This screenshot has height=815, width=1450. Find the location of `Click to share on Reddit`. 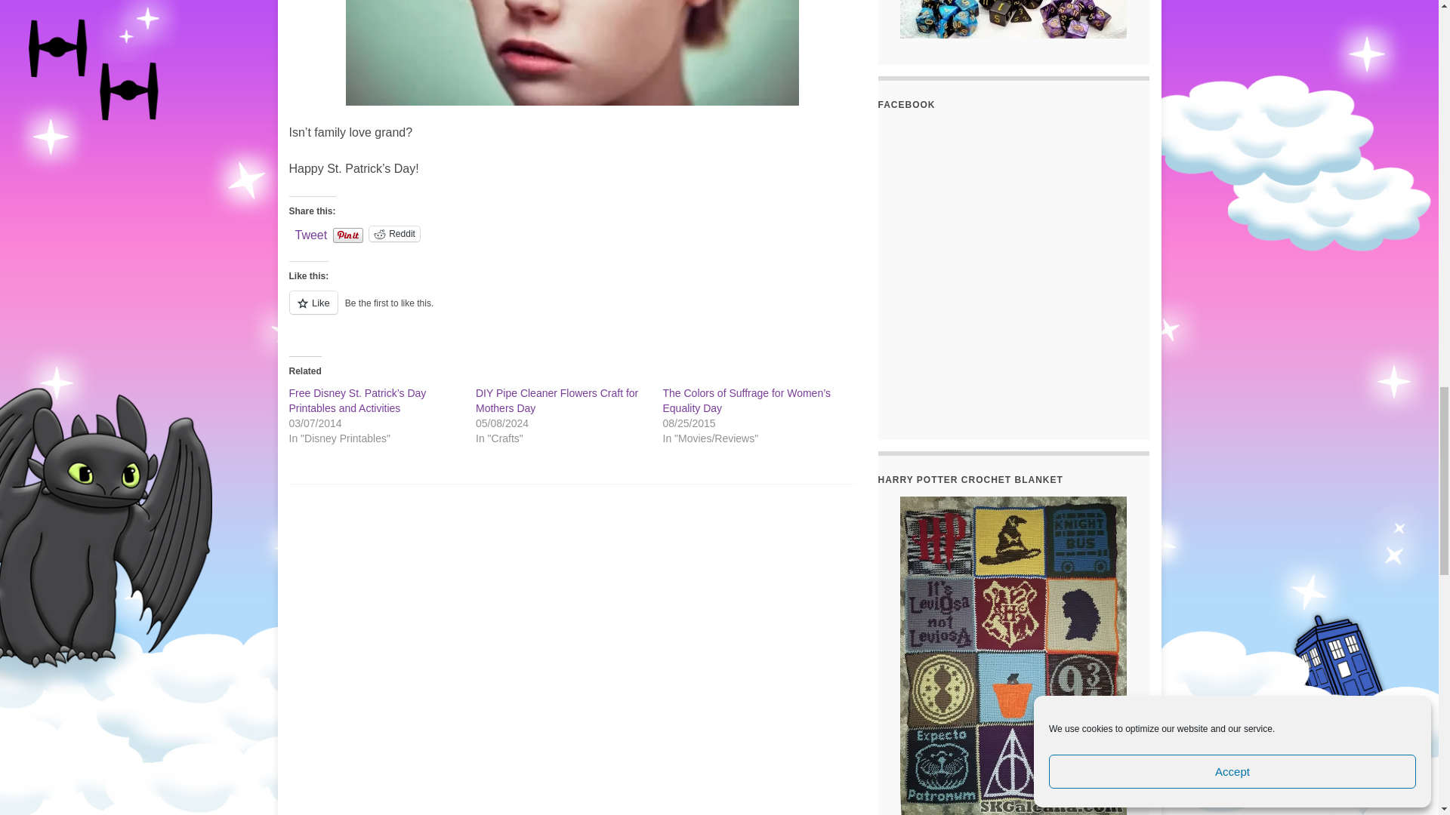

Click to share on Reddit is located at coordinates (394, 234).